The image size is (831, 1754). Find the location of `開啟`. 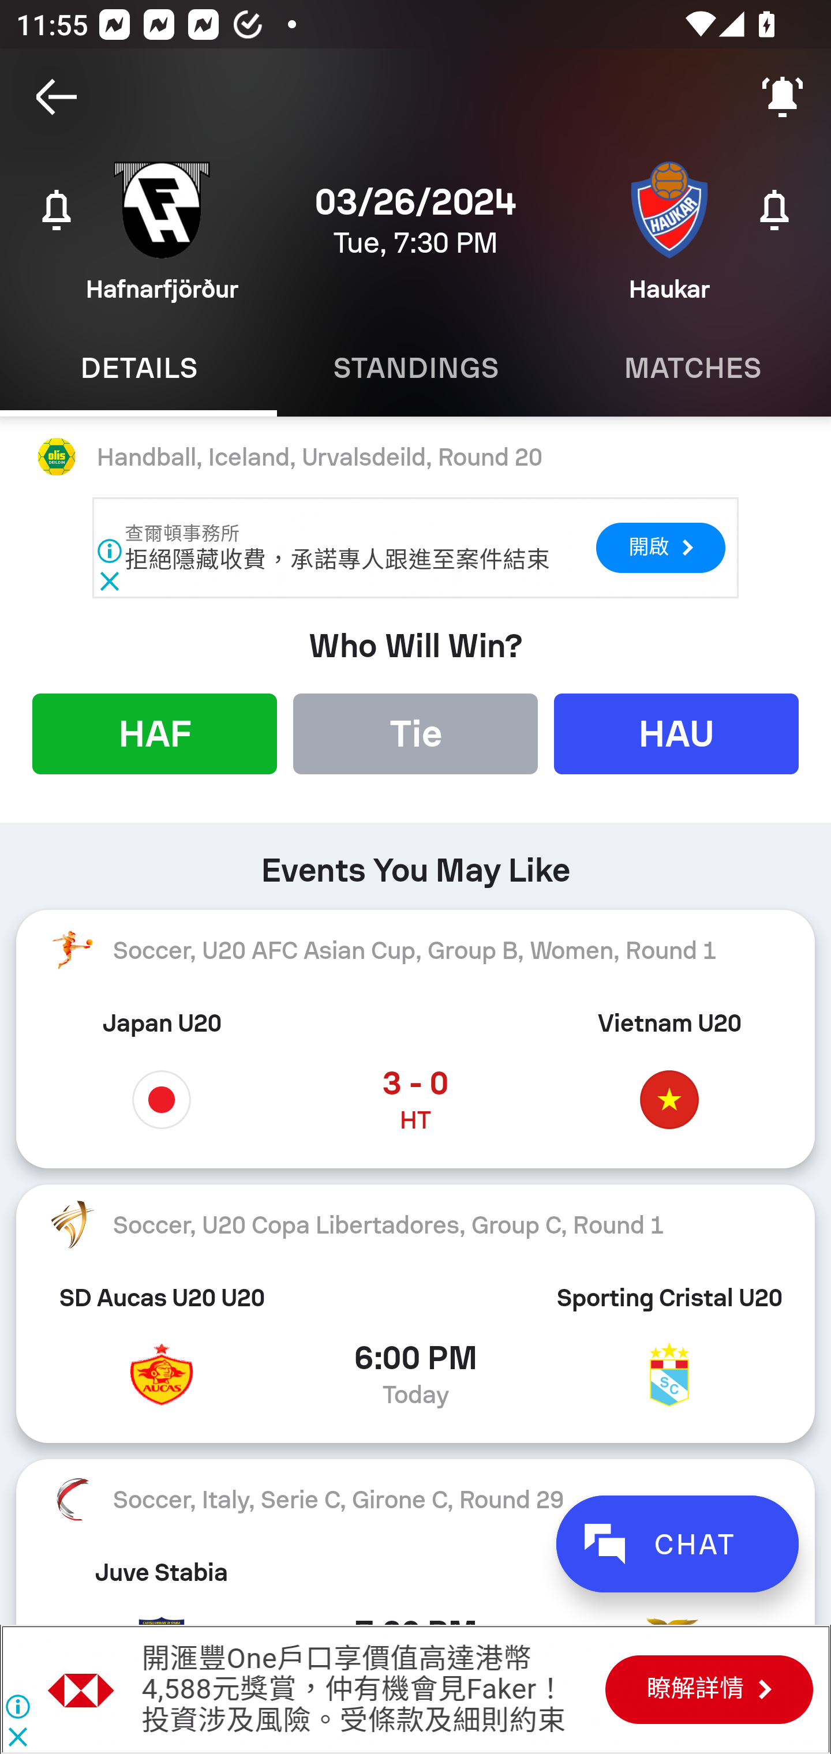

開啟 is located at coordinates (660, 547).